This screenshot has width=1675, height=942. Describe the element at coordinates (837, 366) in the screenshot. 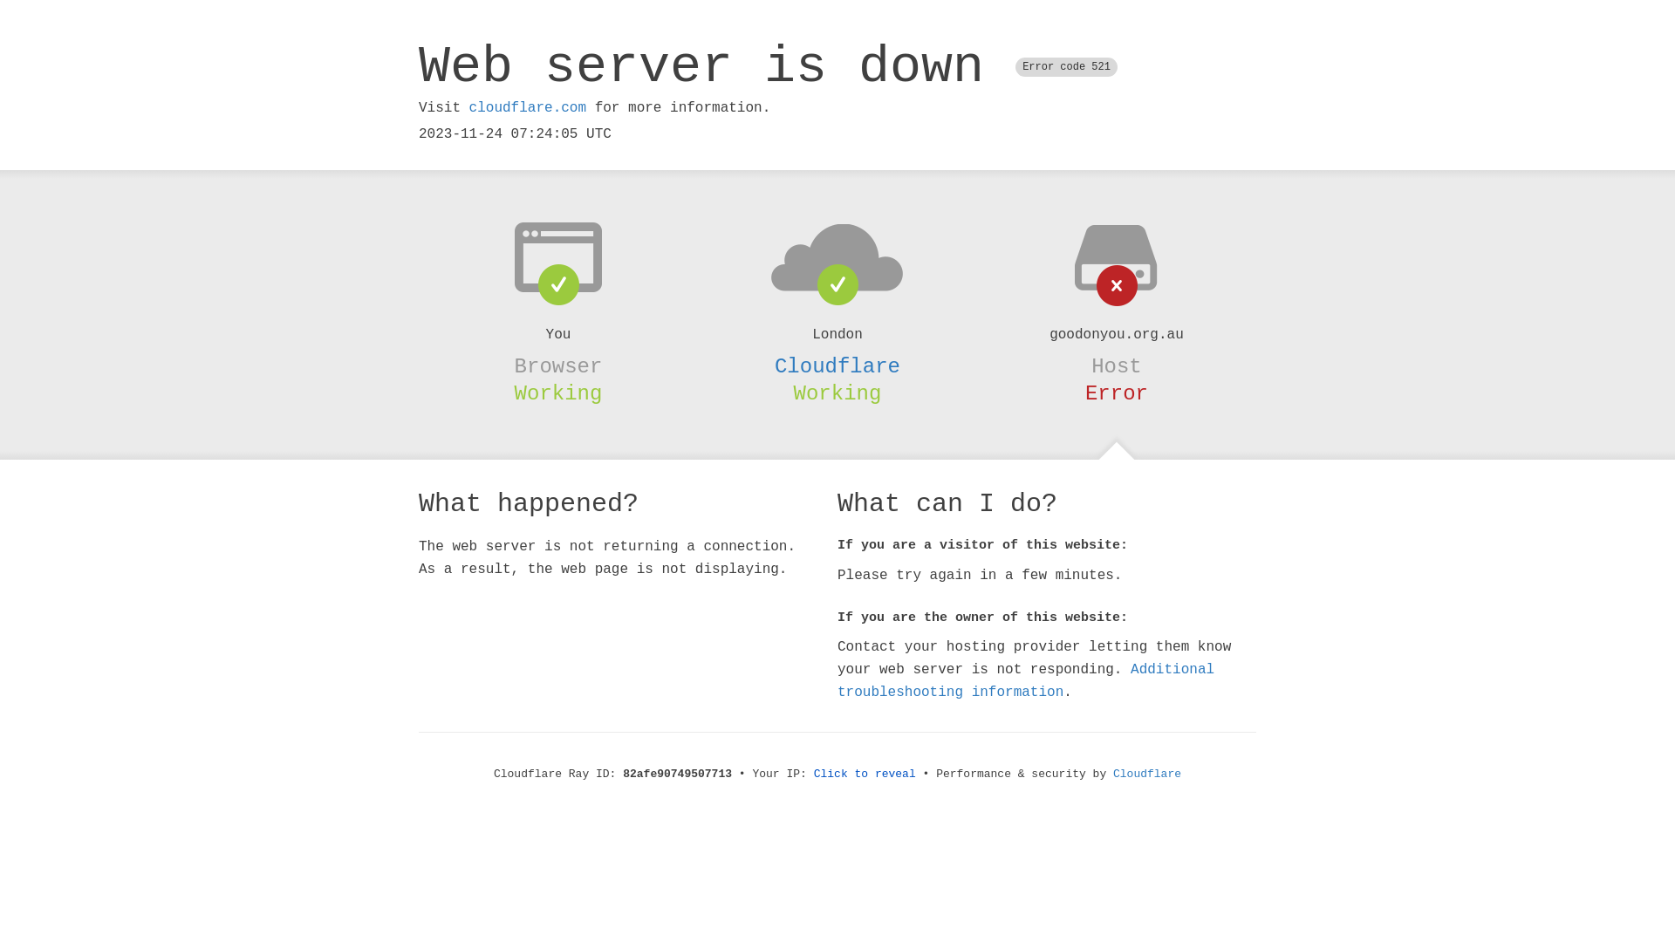

I see `Cloudflare` at that location.